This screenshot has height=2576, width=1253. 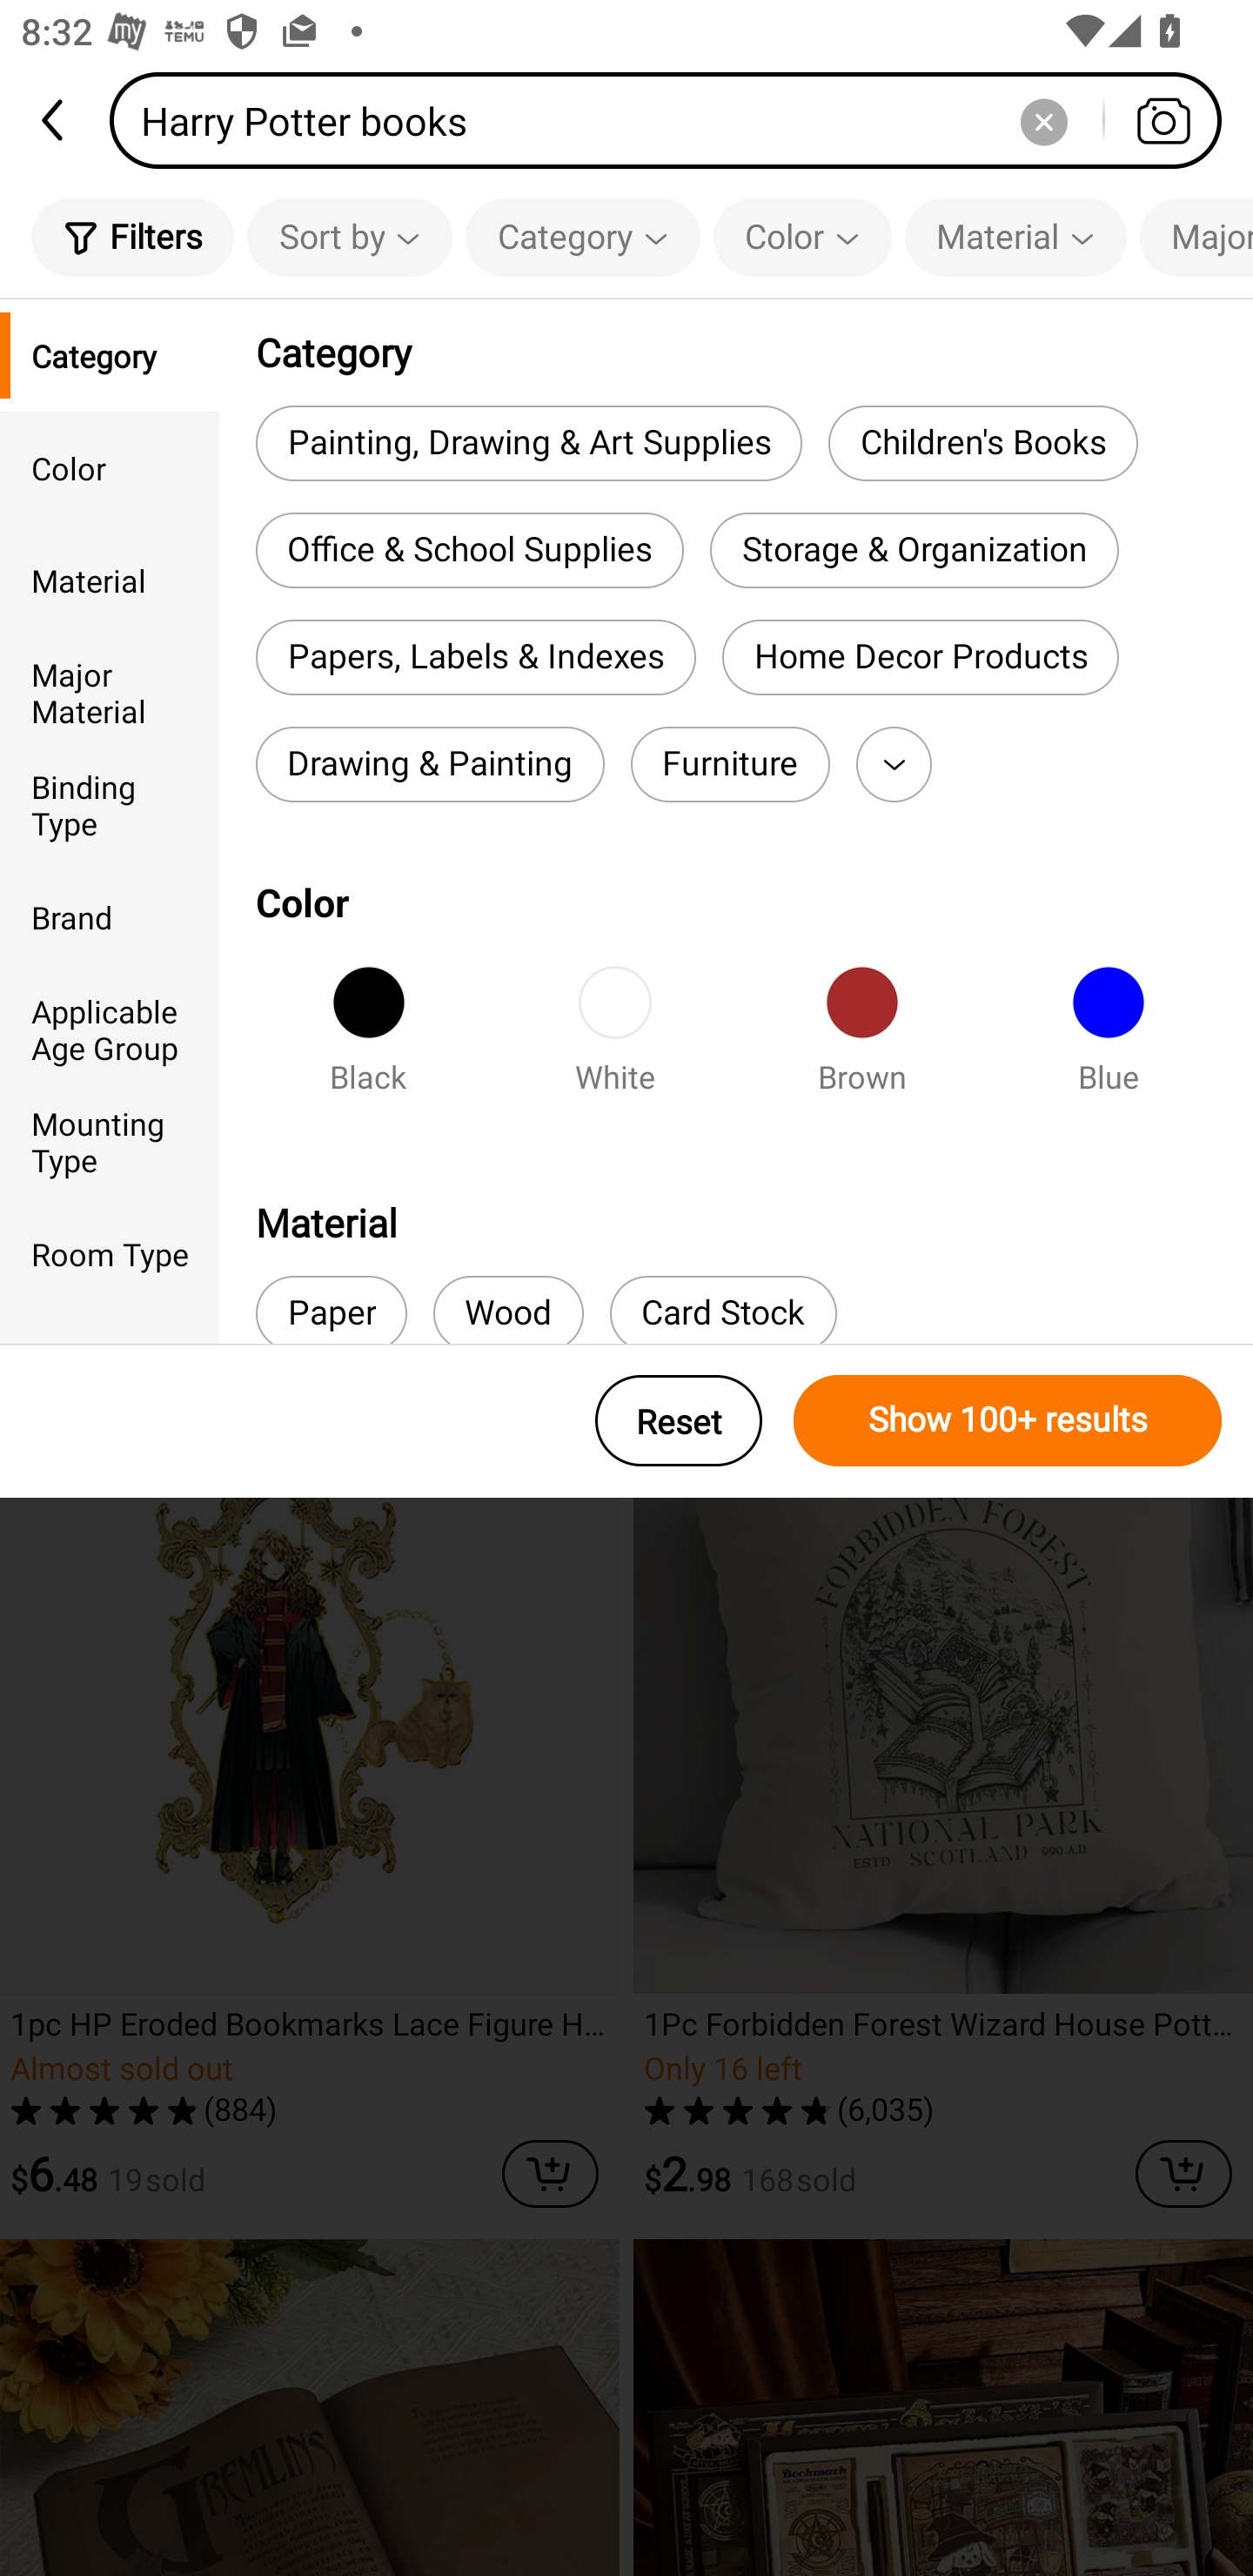 What do you see at coordinates (920, 658) in the screenshot?
I see `Home Decor Products` at bounding box center [920, 658].